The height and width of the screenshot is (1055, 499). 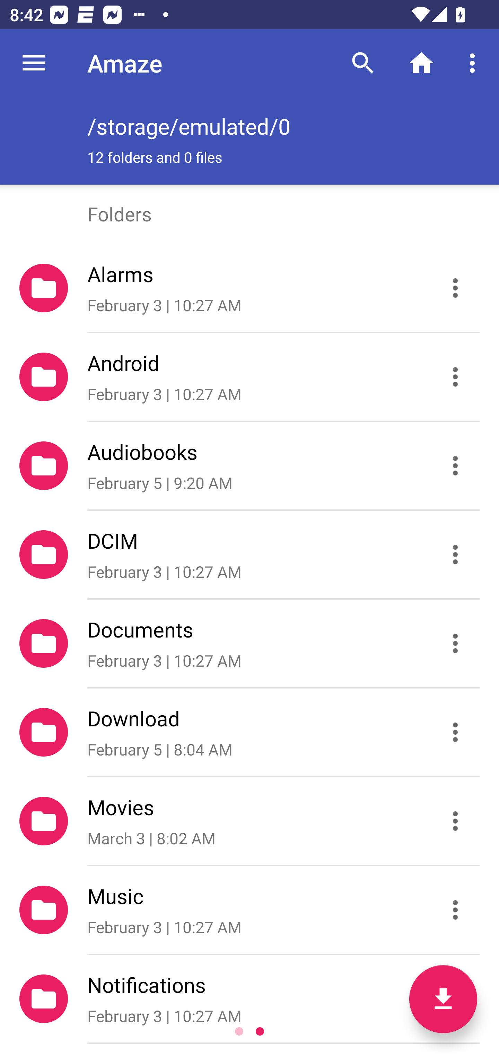 What do you see at coordinates (249, 821) in the screenshot?
I see `Movies March 3 | 8:02 AM` at bounding box center [249, 821].